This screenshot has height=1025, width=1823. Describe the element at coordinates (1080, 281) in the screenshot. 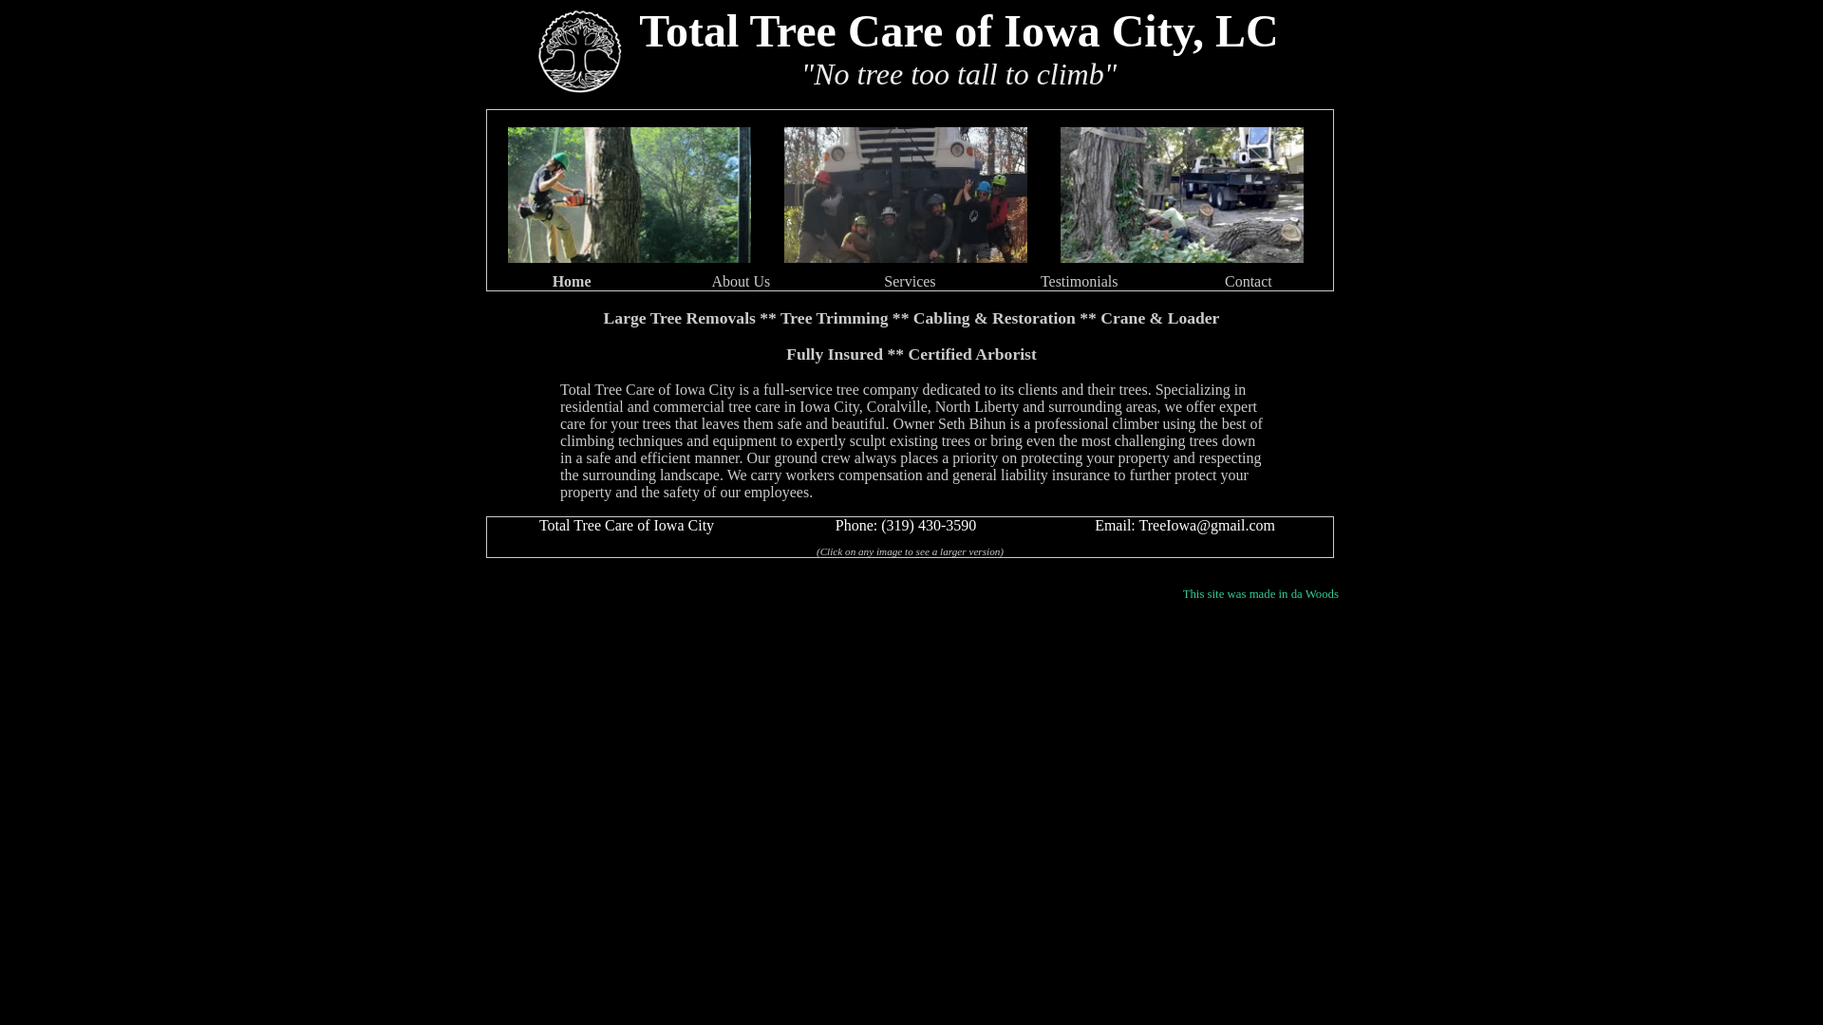

I see `Testimonials` at that location.